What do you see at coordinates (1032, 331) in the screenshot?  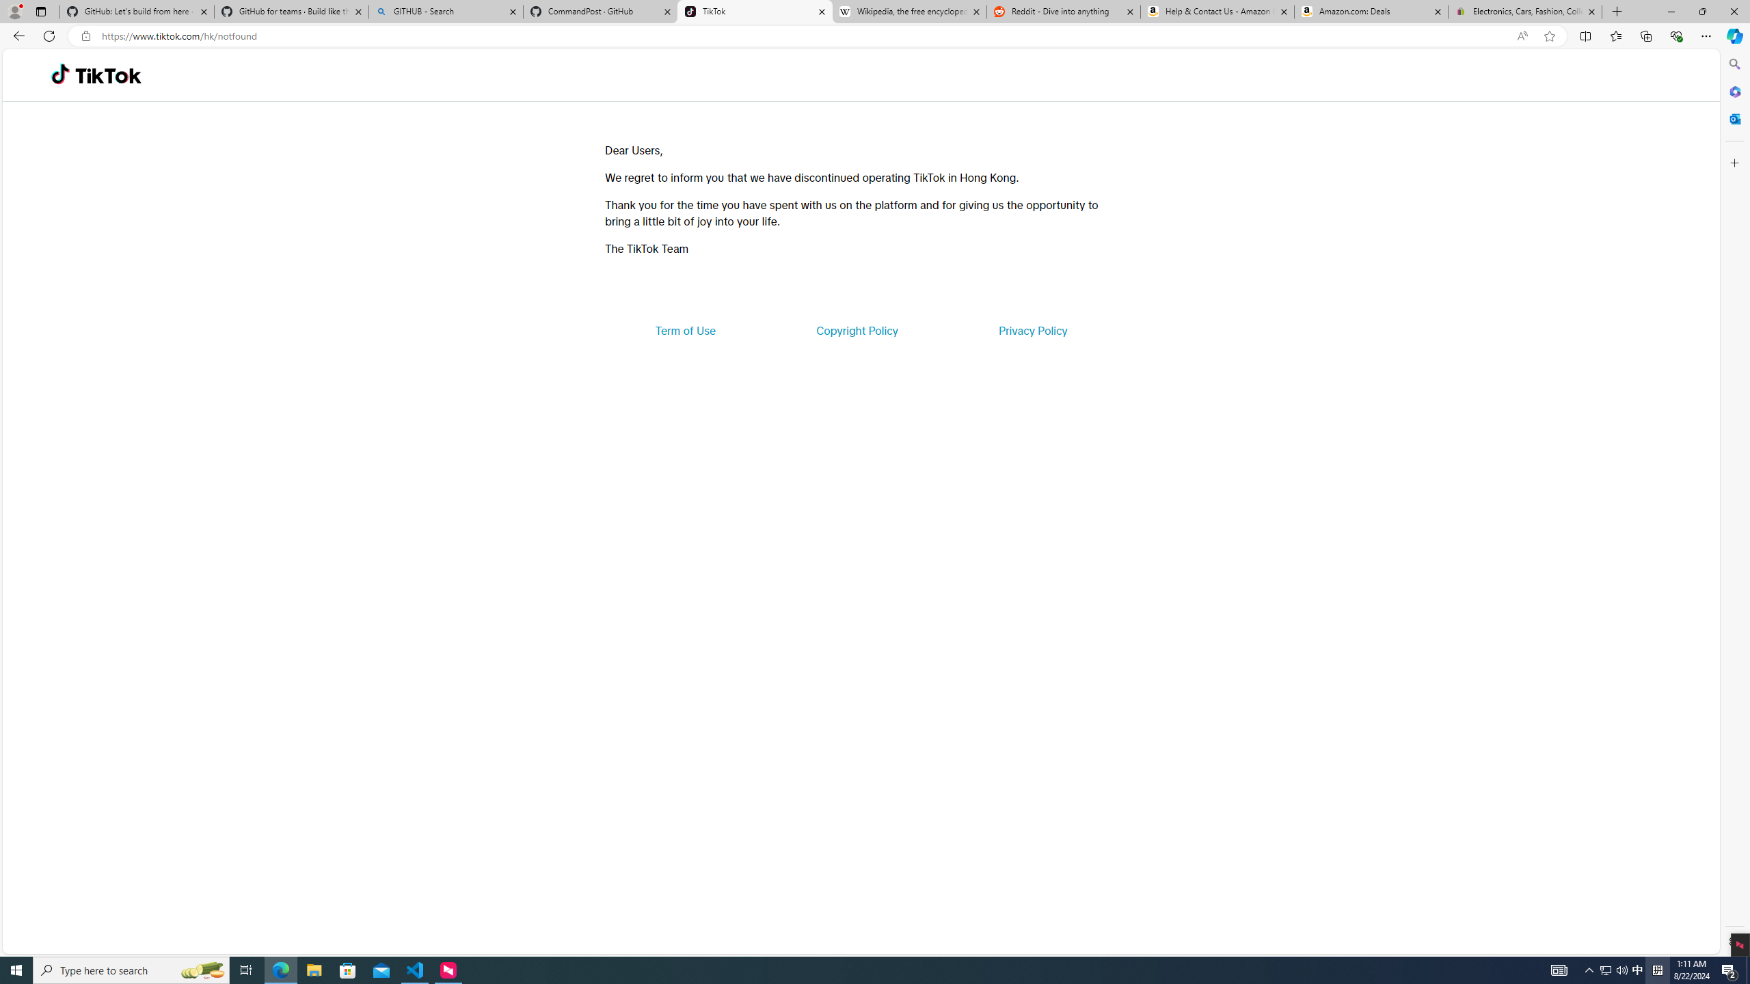 I see `Privacy Policy` at bounding box center [1032, 331].